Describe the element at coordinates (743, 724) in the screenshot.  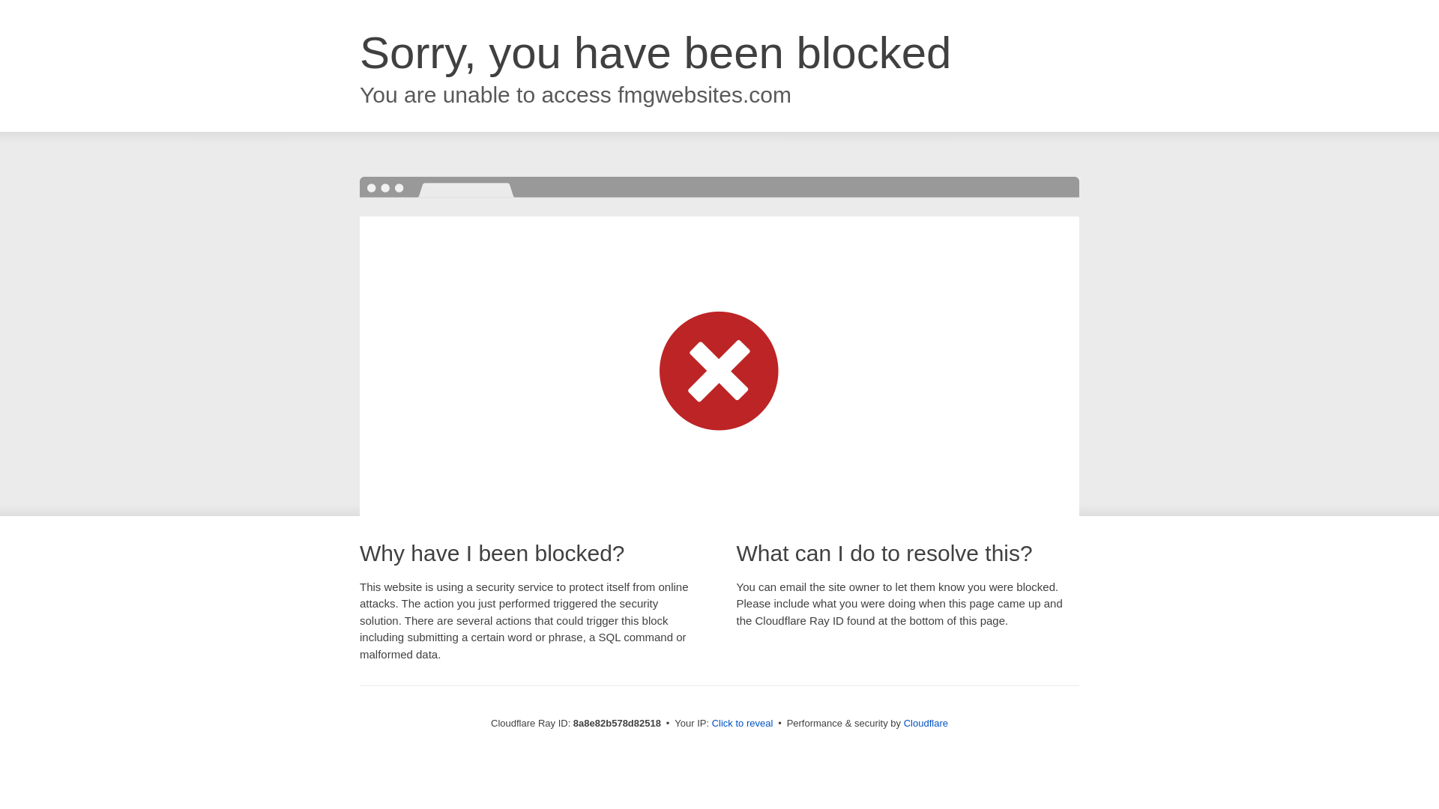
I see `Click to reveal` at that location.